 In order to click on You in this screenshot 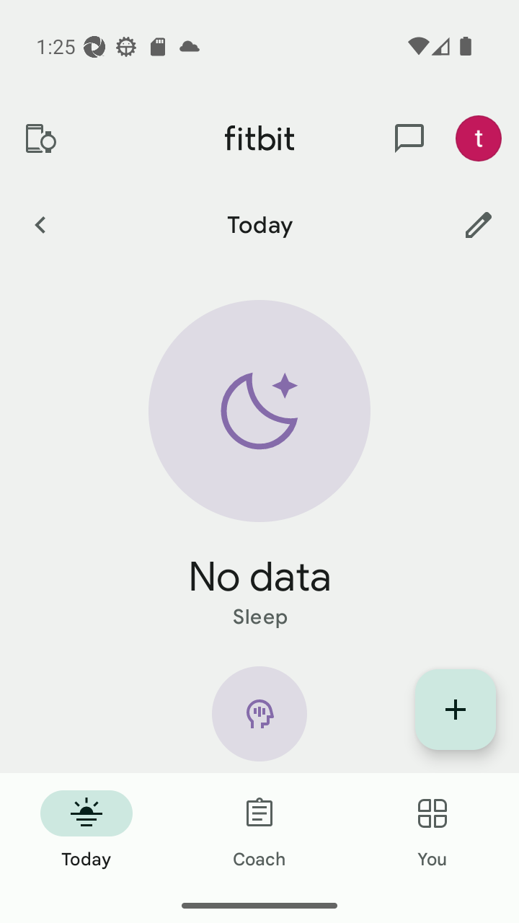, I will do `click(432, 831)`.